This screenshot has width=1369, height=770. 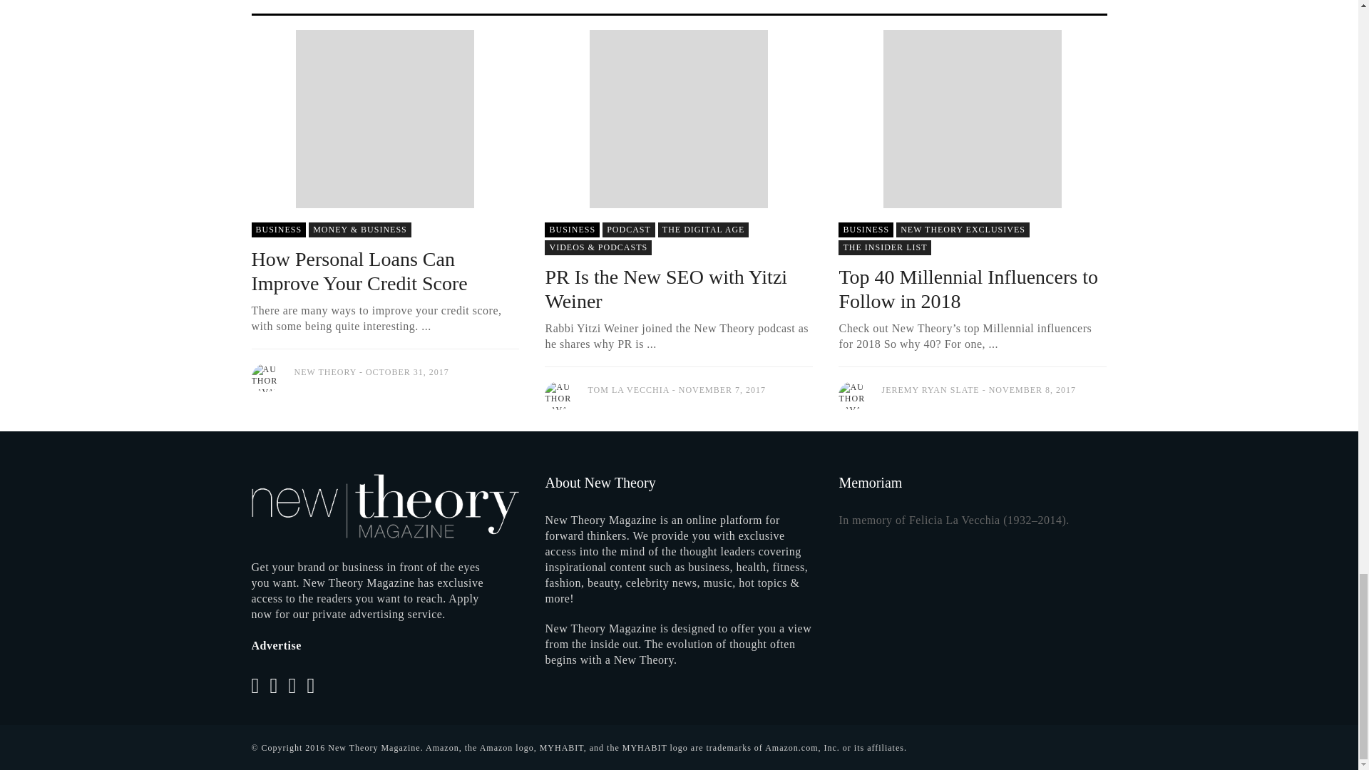 I want to click on View all posts in 3845, so click(x=866, y=230).